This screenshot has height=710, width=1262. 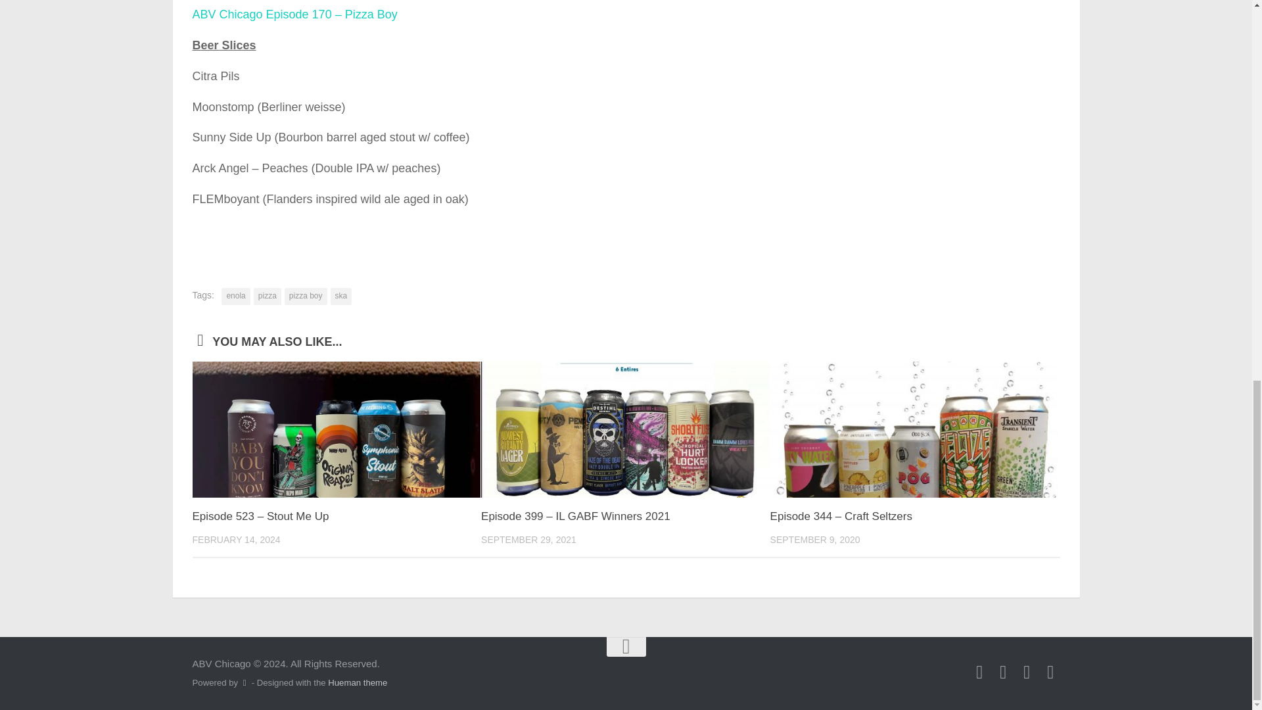 What do you see at coordinates (267, 296) in the screenshot?
I see `pizza` at bounding box center [267, 296].